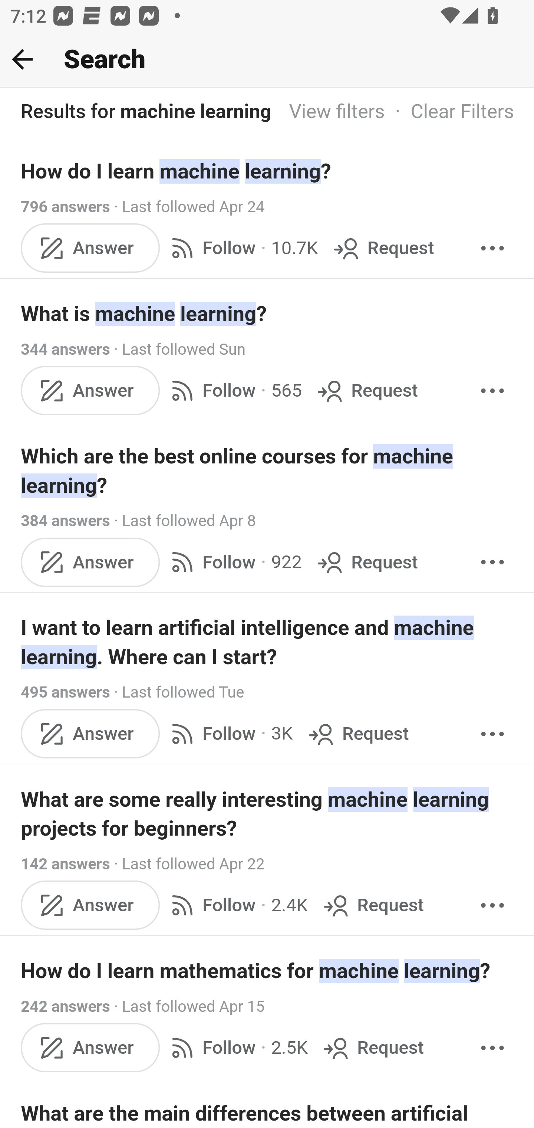 This screenshot has width=534, height=1128. Describe the element at coordinates (237, 905) in the screenshot. I see `Follow · 2.4K` at that location.